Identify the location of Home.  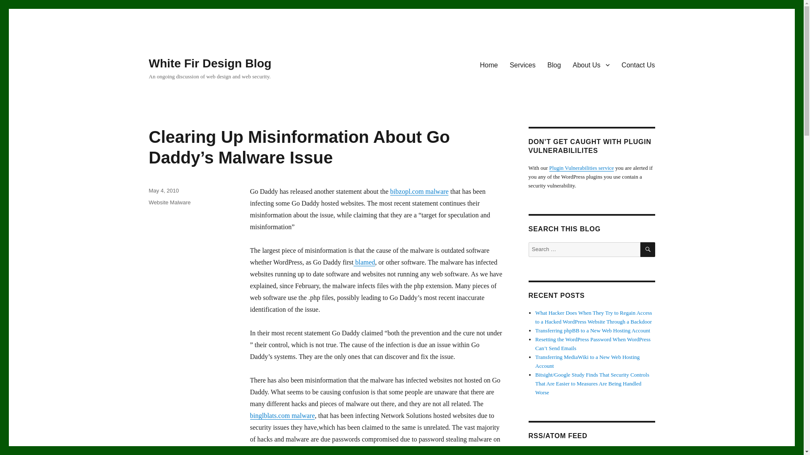
(489, 64).